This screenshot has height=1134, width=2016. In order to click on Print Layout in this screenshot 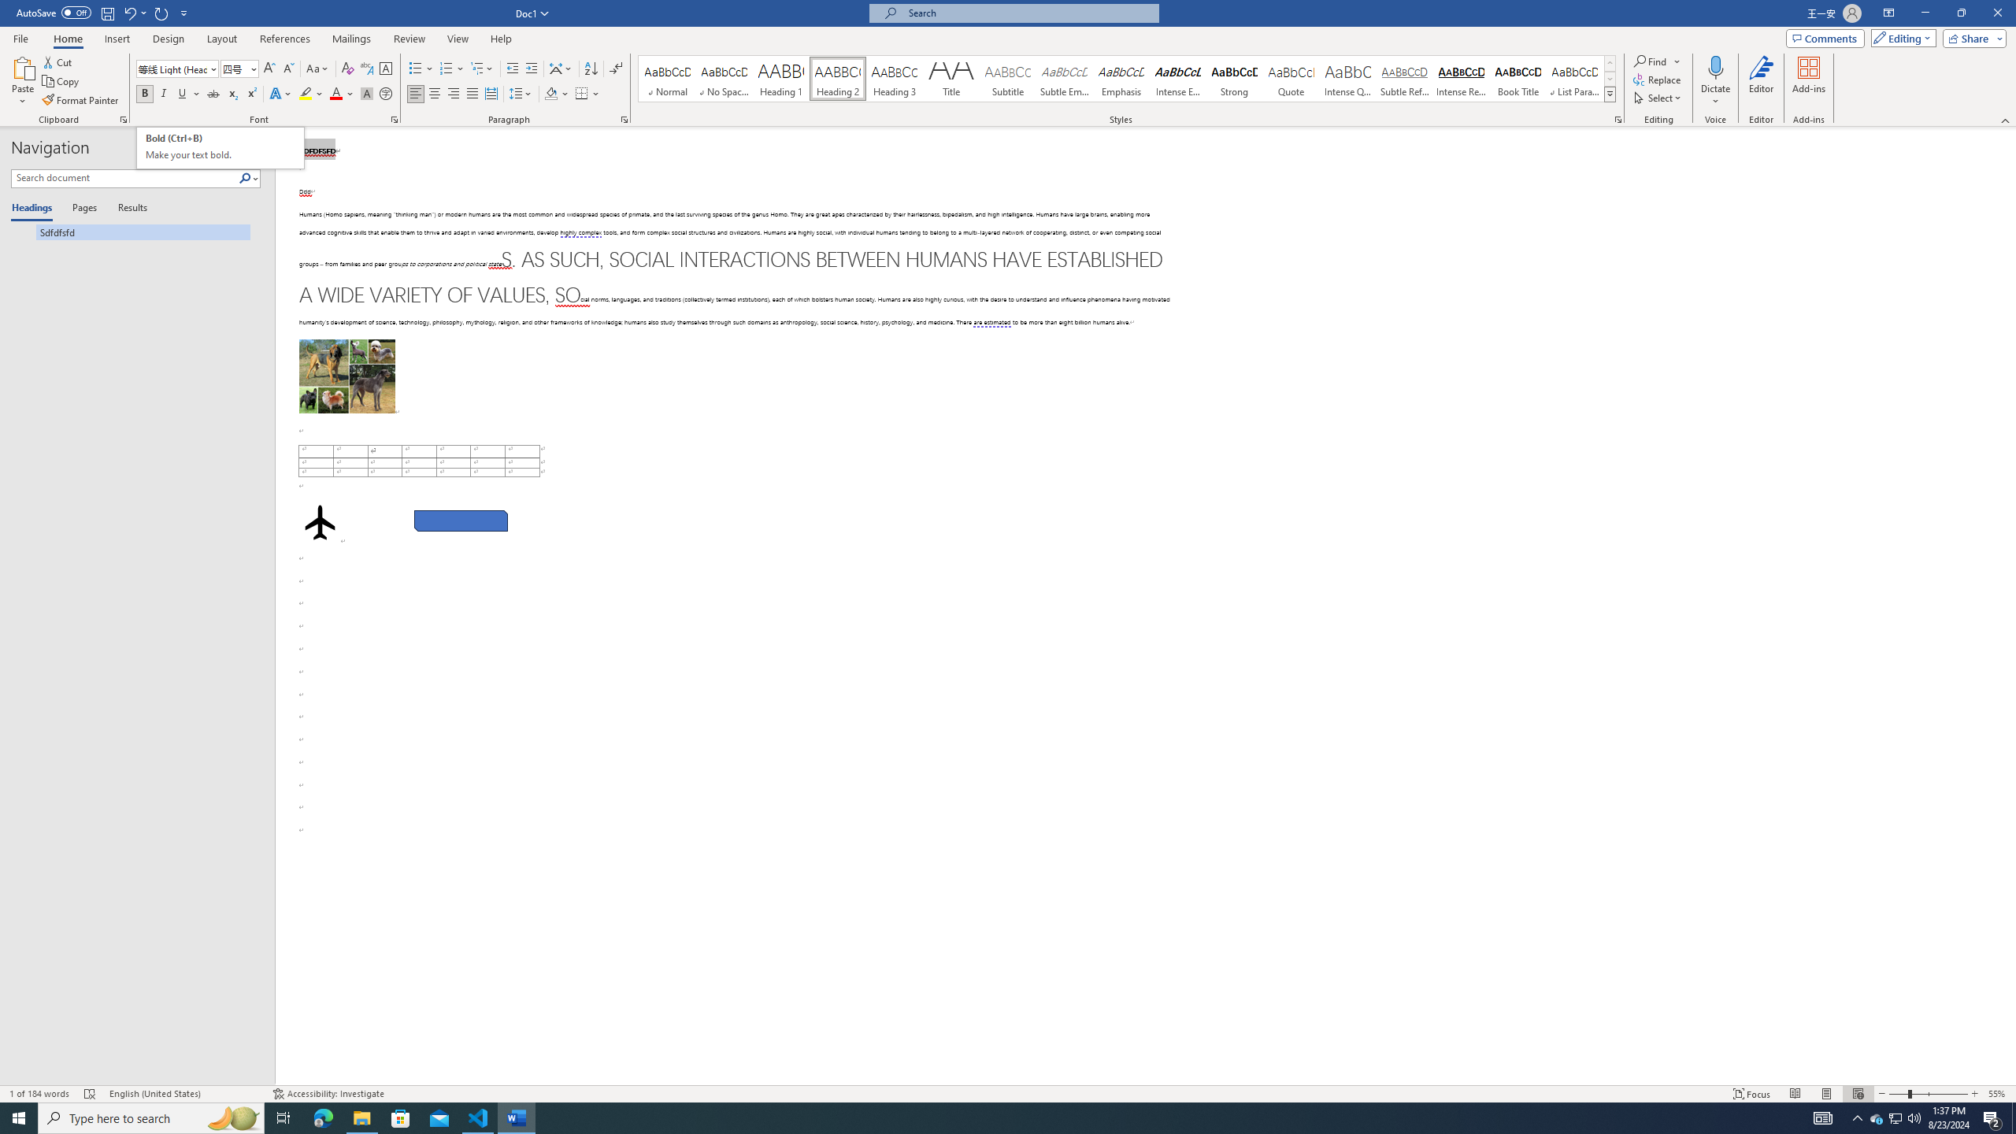, I will do `click(1825, 1094)`.